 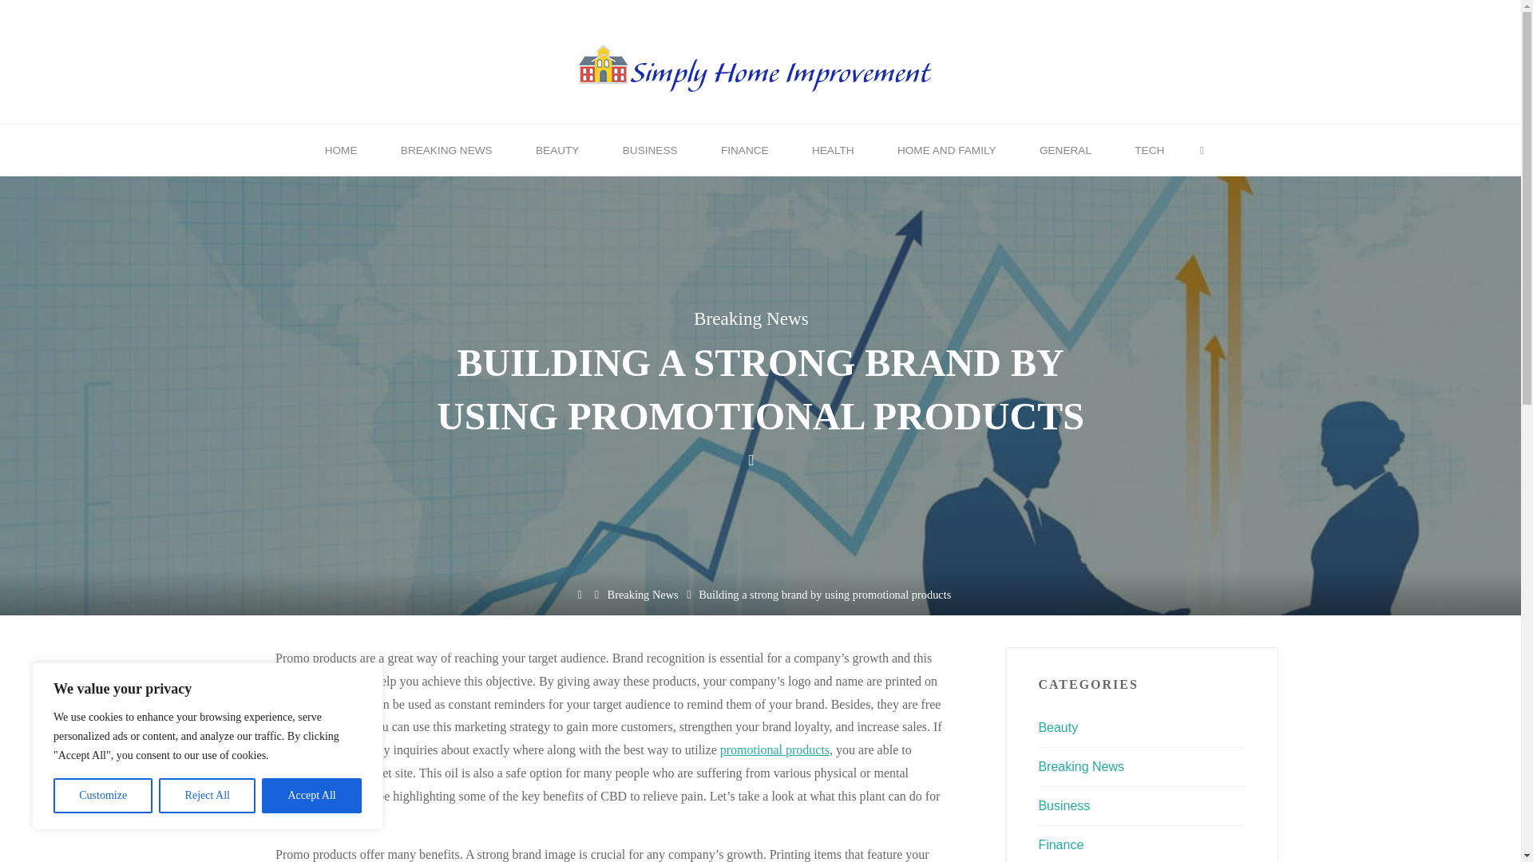 What do you see at coordinates (311, 796) in the screenshot?
I see `Accept All` at bounding box center [311, 796].